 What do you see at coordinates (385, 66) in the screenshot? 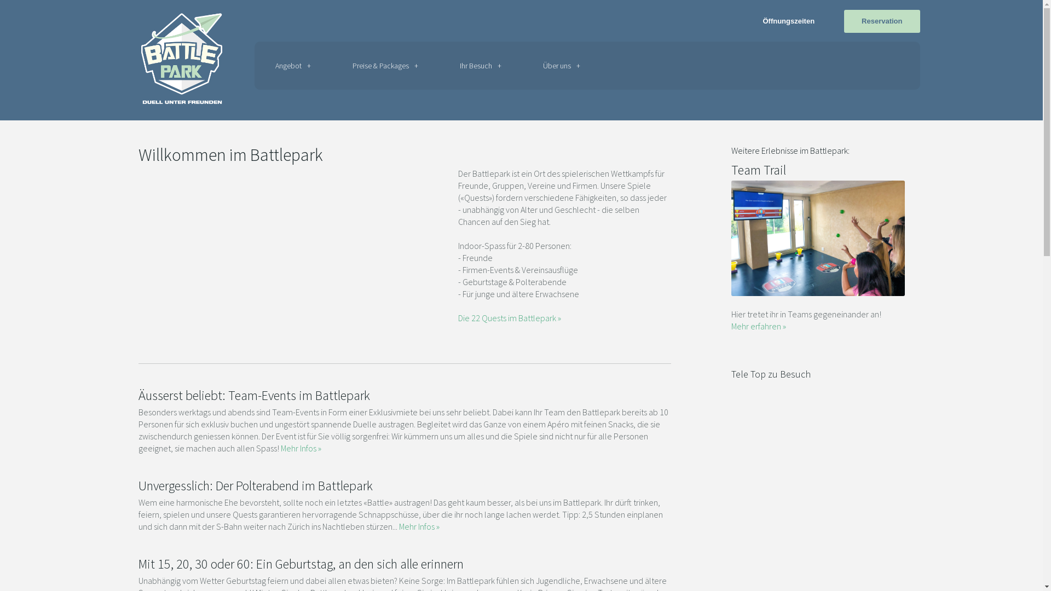
I see `Preise & Packages` at bounding box center [385, 66].